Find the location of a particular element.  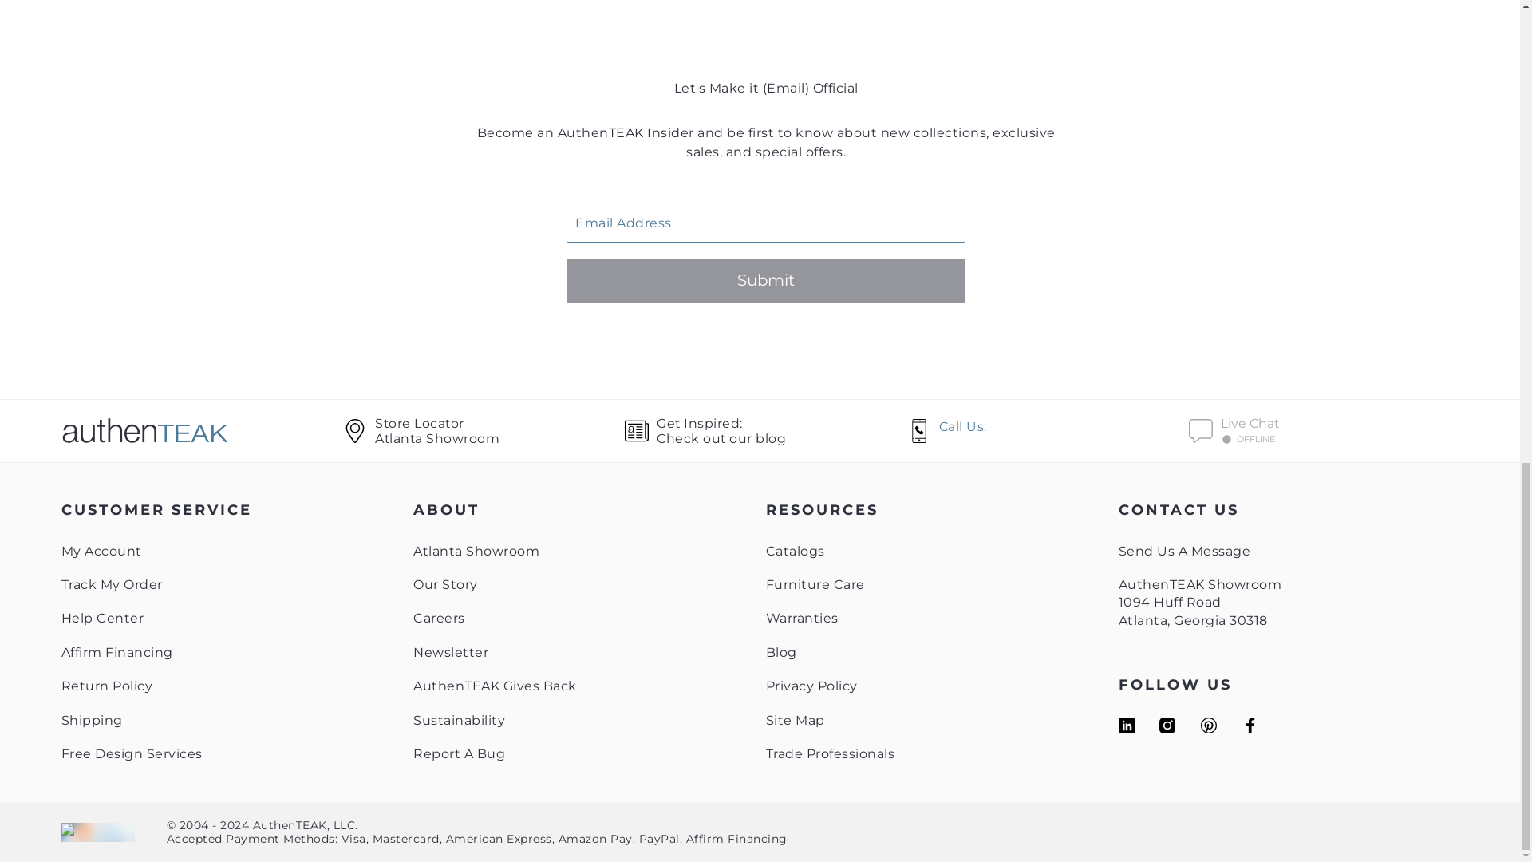

Submit is located at coordinates (766, 281).